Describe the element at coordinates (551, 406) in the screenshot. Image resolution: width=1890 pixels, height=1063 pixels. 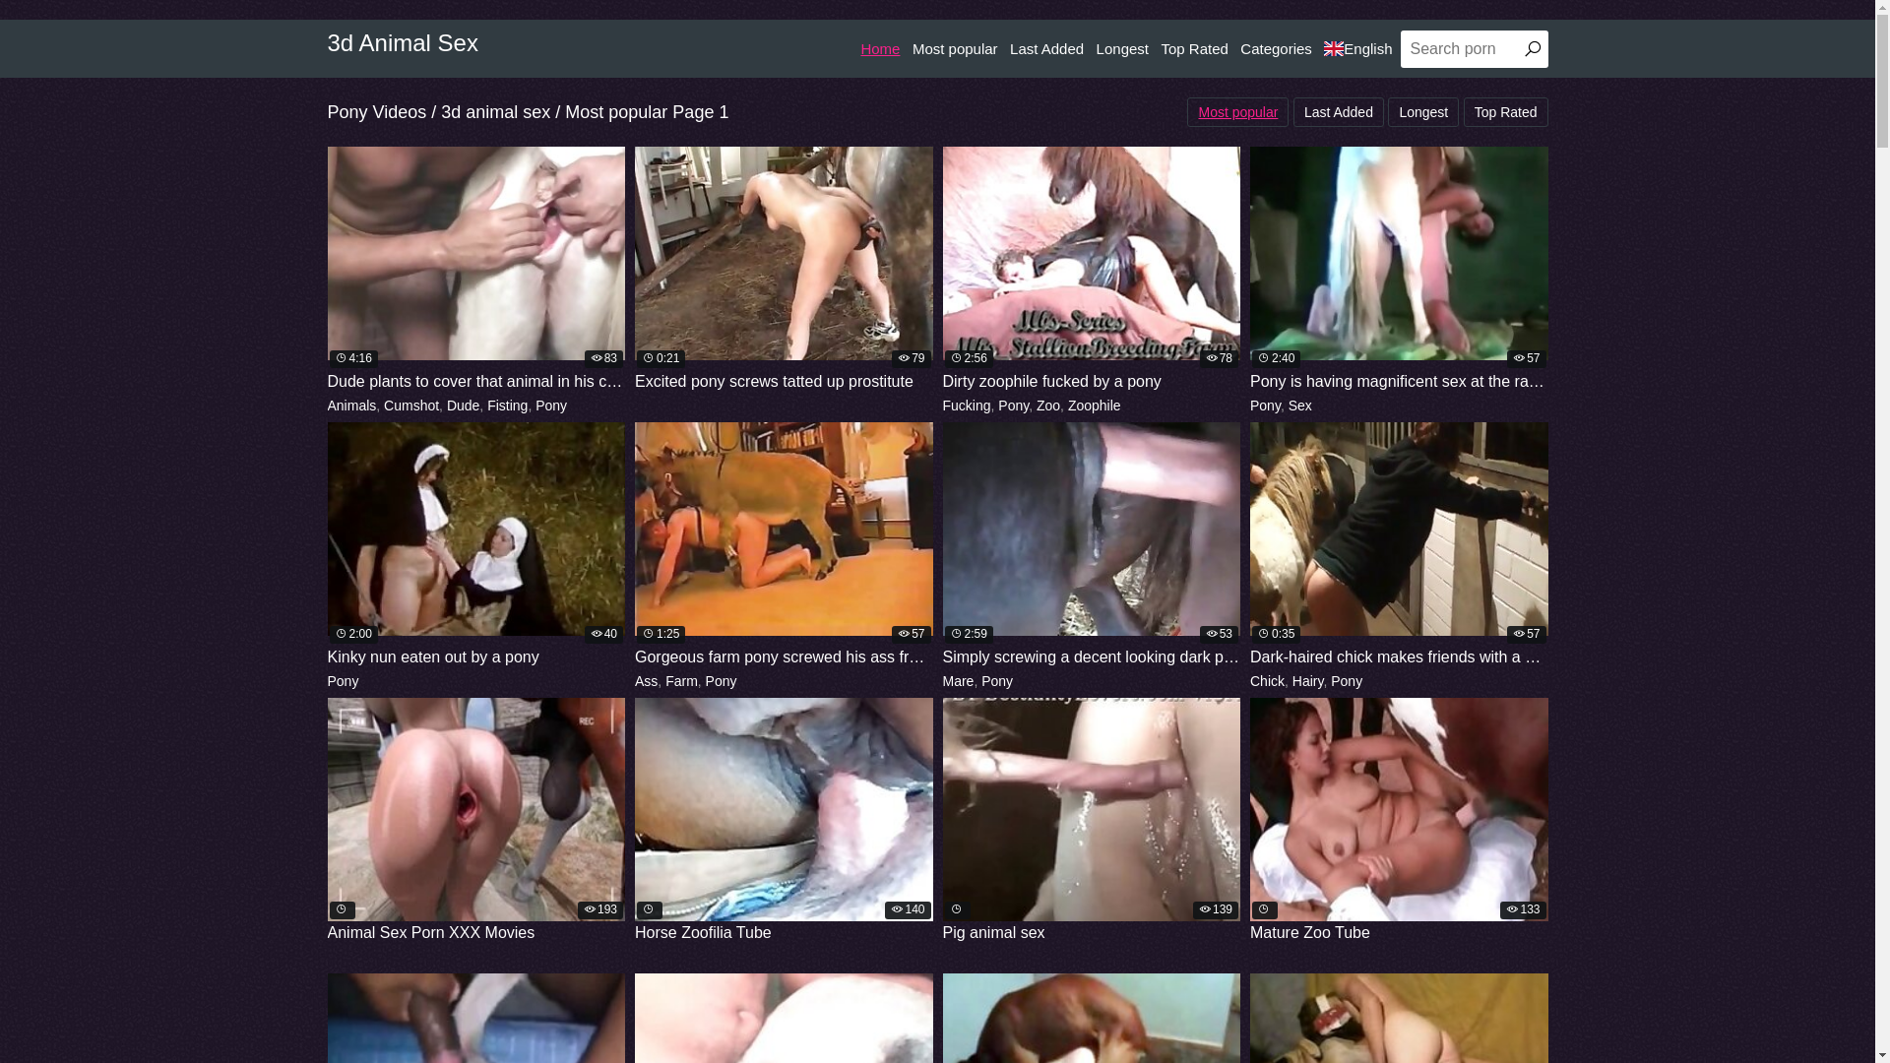
I see `Pony` at that location.